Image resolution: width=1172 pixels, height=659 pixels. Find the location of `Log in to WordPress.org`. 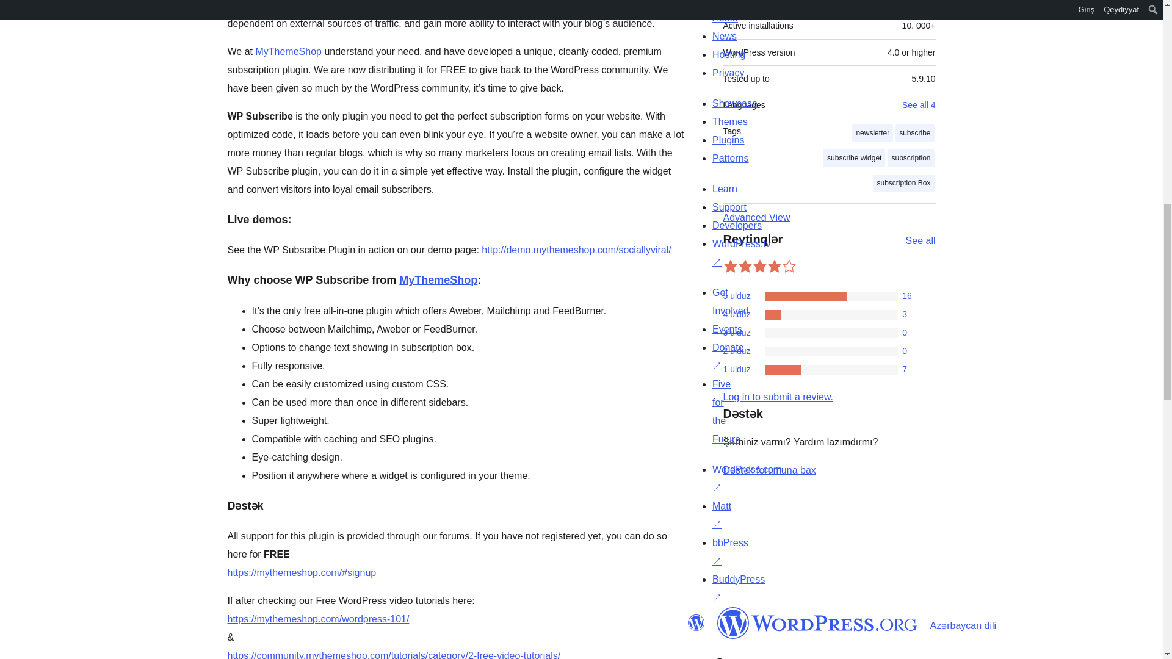

Log in to WordPress.org is located at coordinates (778, 397).